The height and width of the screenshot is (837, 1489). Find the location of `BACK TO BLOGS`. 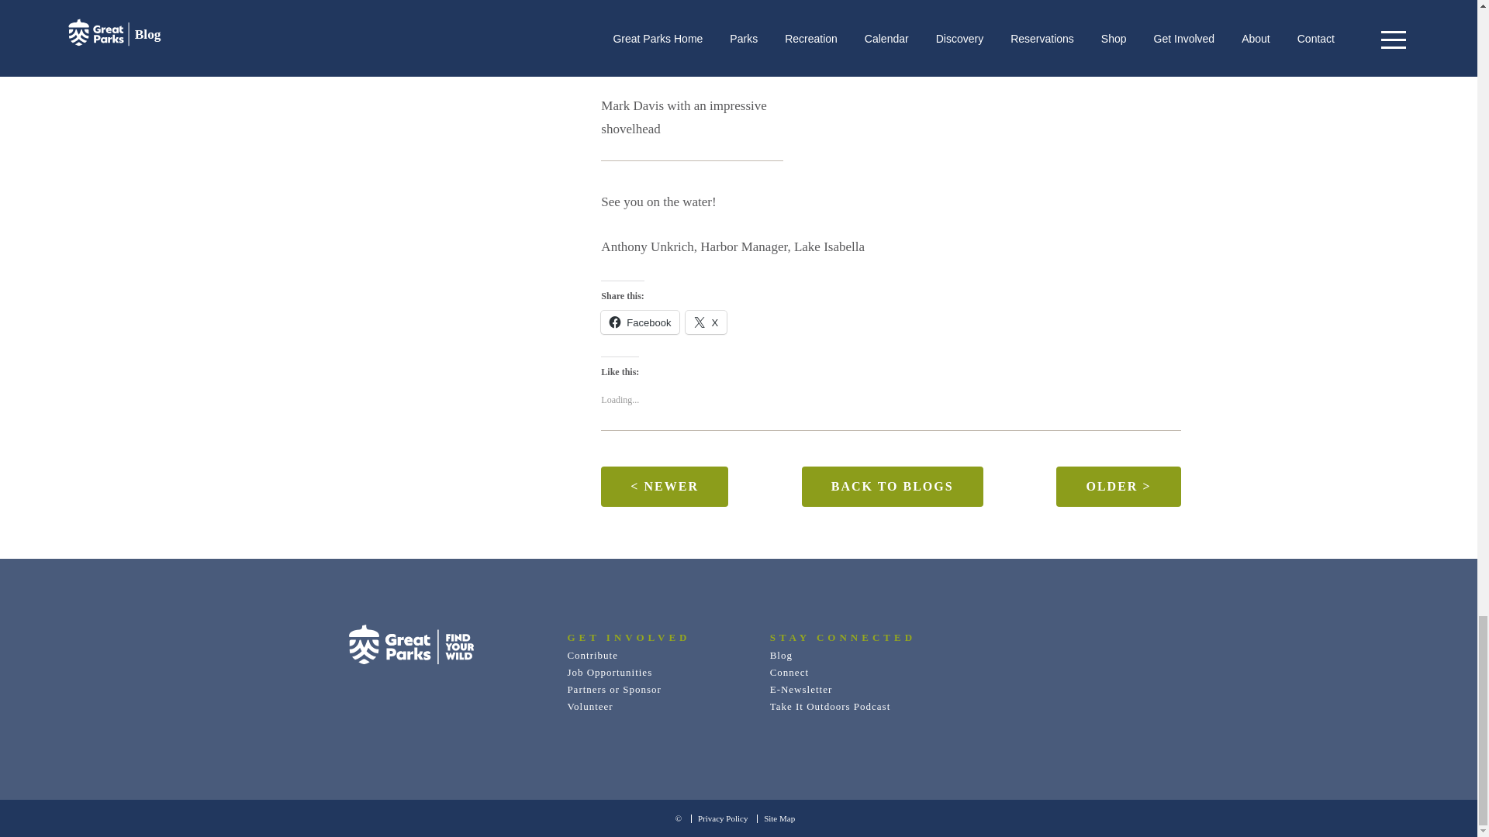

BACK TO BLOGS is located at coordinates (892, 487).